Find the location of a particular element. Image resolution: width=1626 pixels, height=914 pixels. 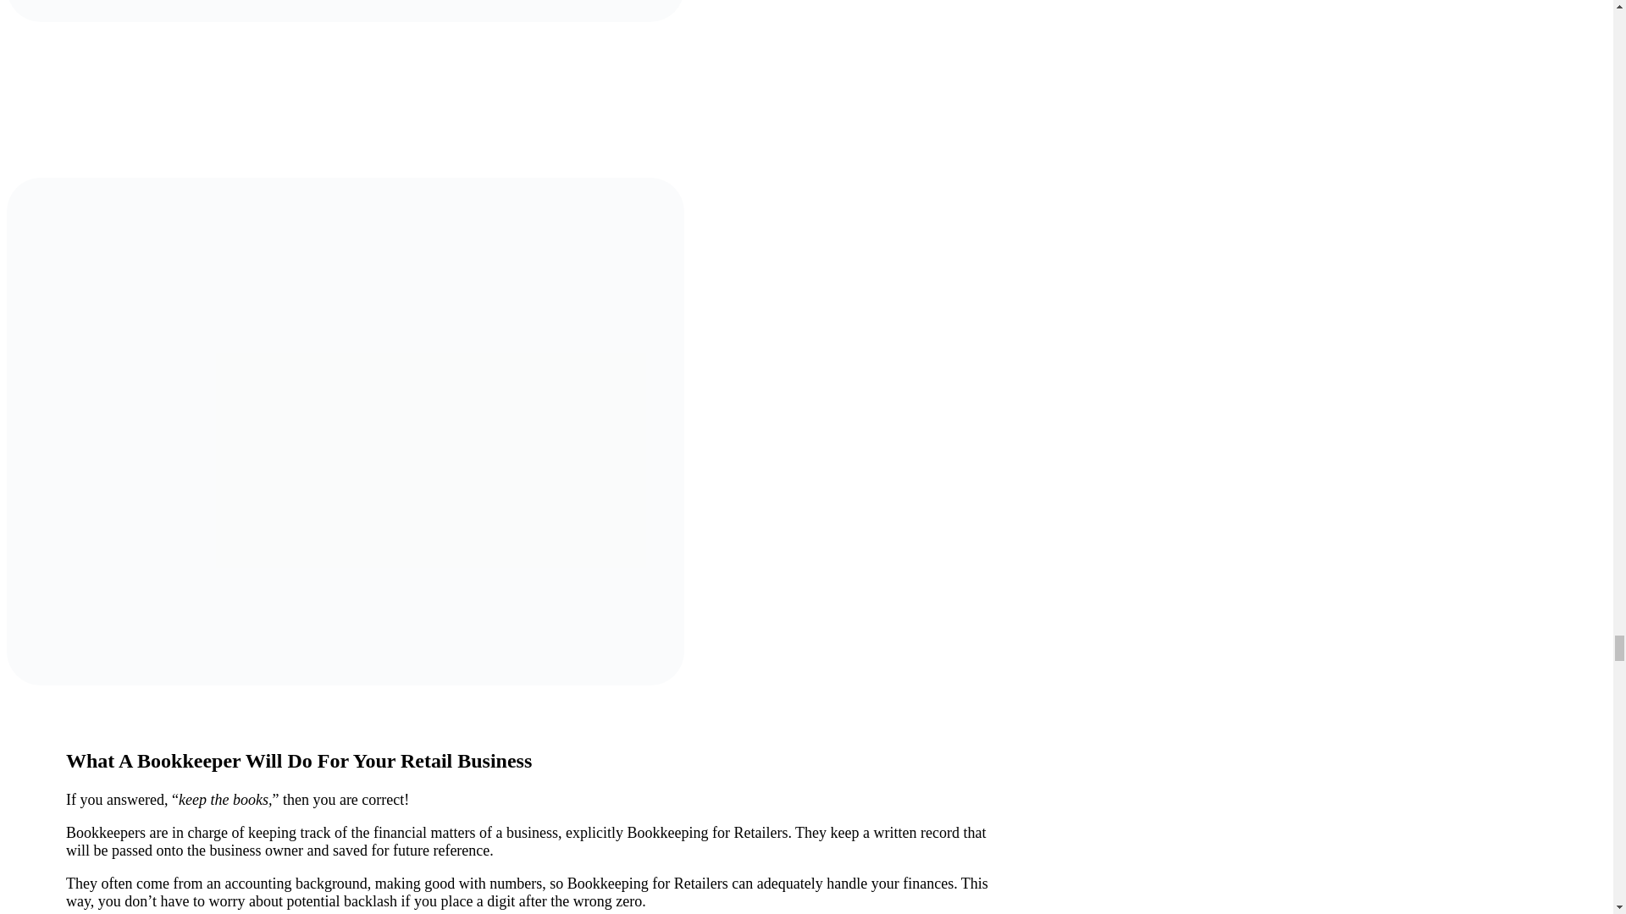

Smiling Black woman sitting at table with laptop in cafe is located at coordinates (346, 10).